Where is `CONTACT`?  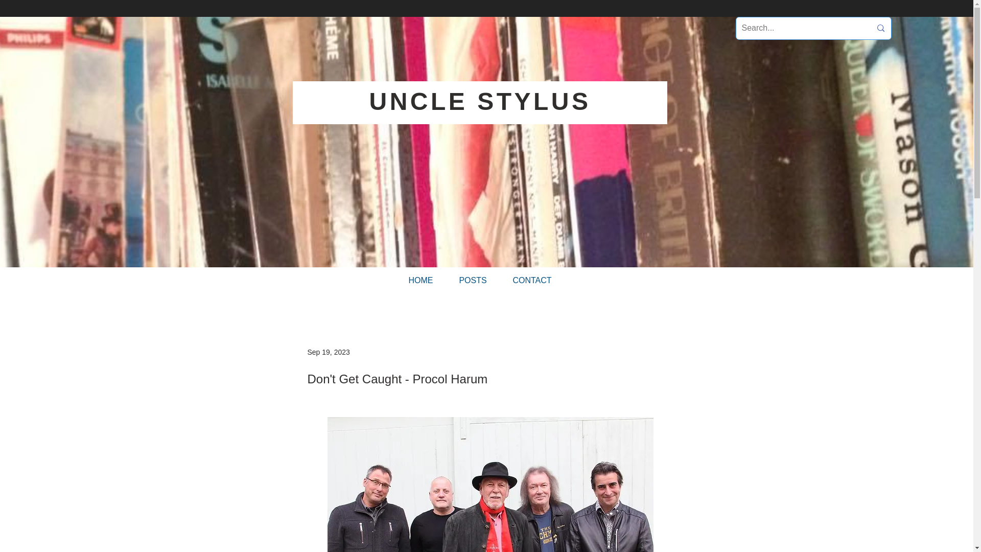 CONTACT is located at coordinates (532, 280).